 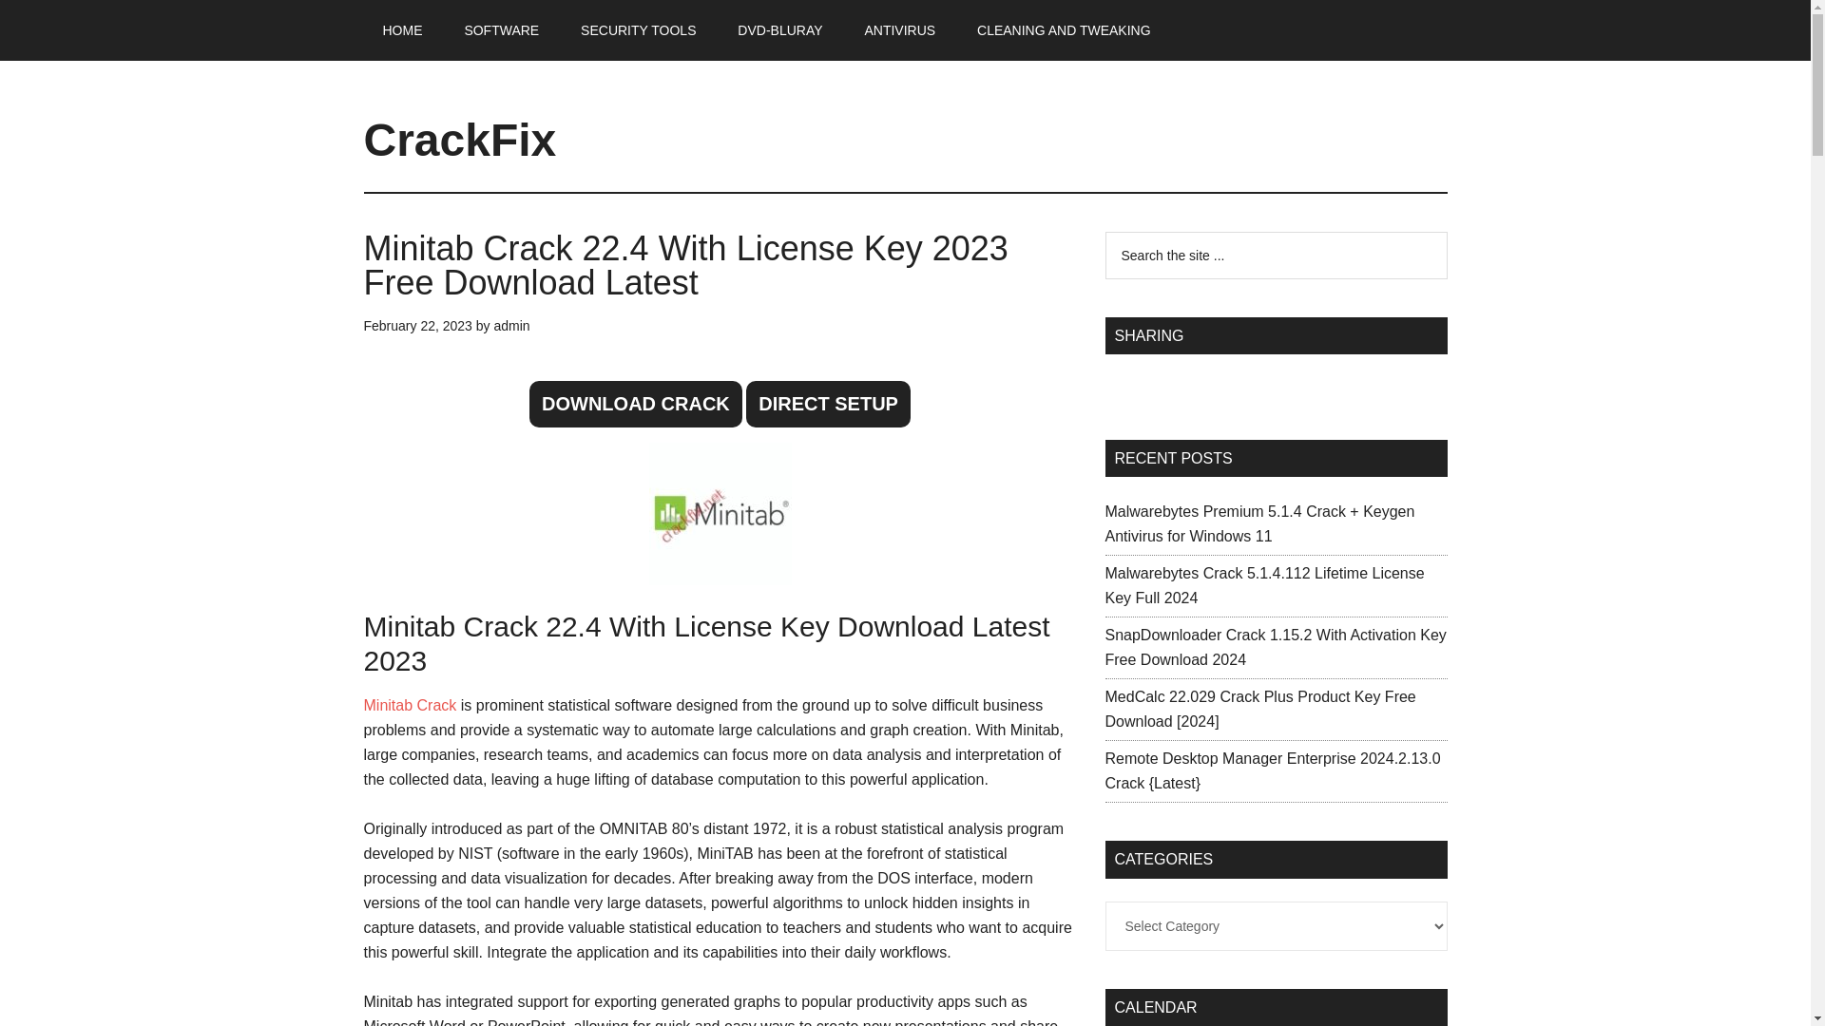 I want to click on DOWNLOAD CRACK DIRECT SETUP, so click(x=720, y=405).